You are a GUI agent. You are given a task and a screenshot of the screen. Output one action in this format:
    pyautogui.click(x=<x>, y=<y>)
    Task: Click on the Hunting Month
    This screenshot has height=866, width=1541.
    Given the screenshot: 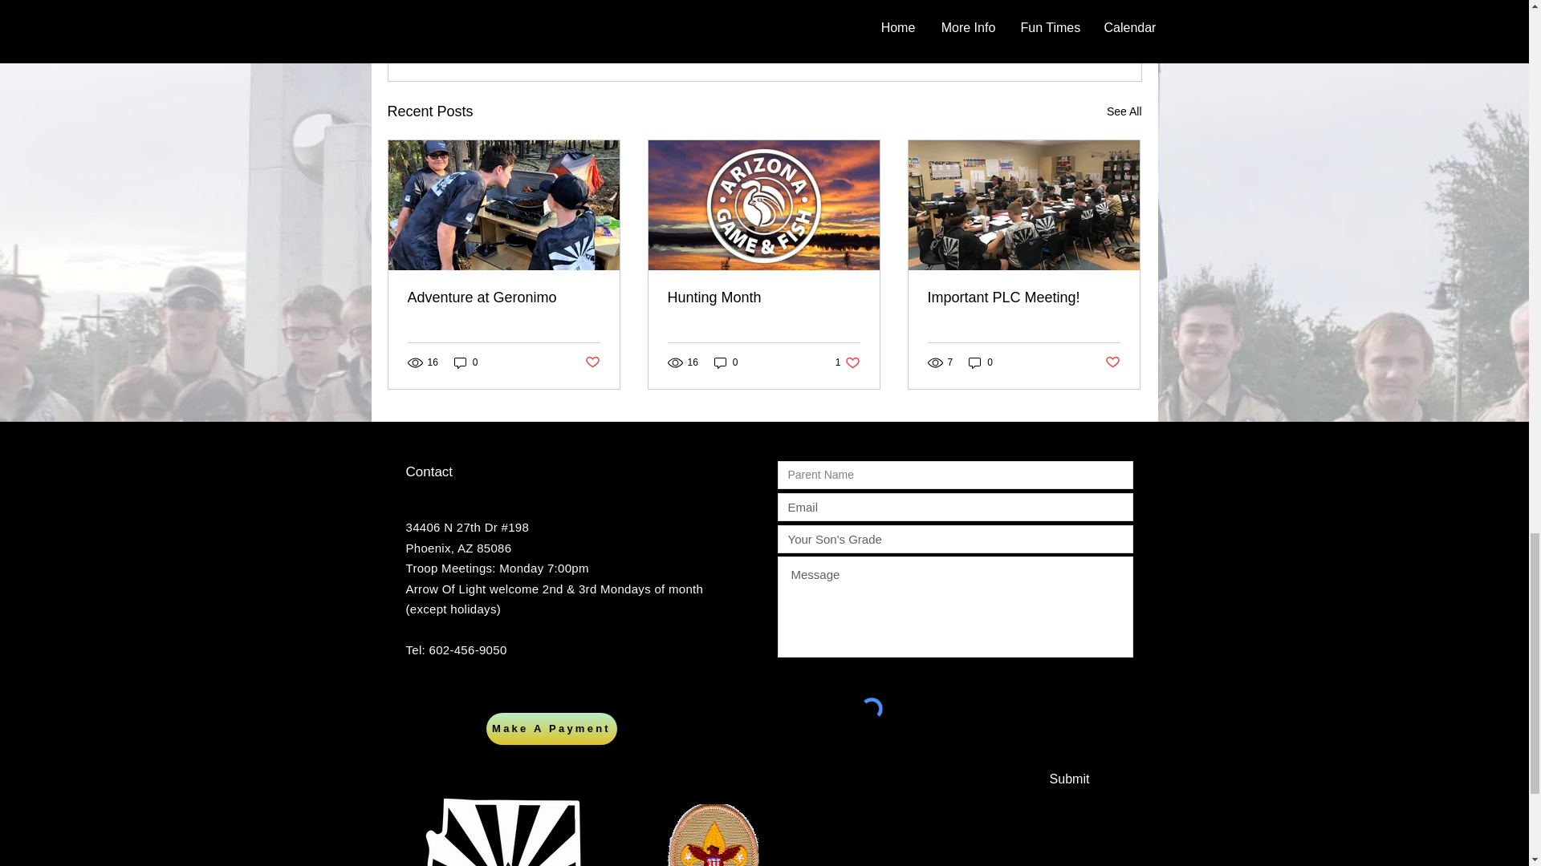 What is the action you would take?
    pyautogui.click(x=504, y=297)
    